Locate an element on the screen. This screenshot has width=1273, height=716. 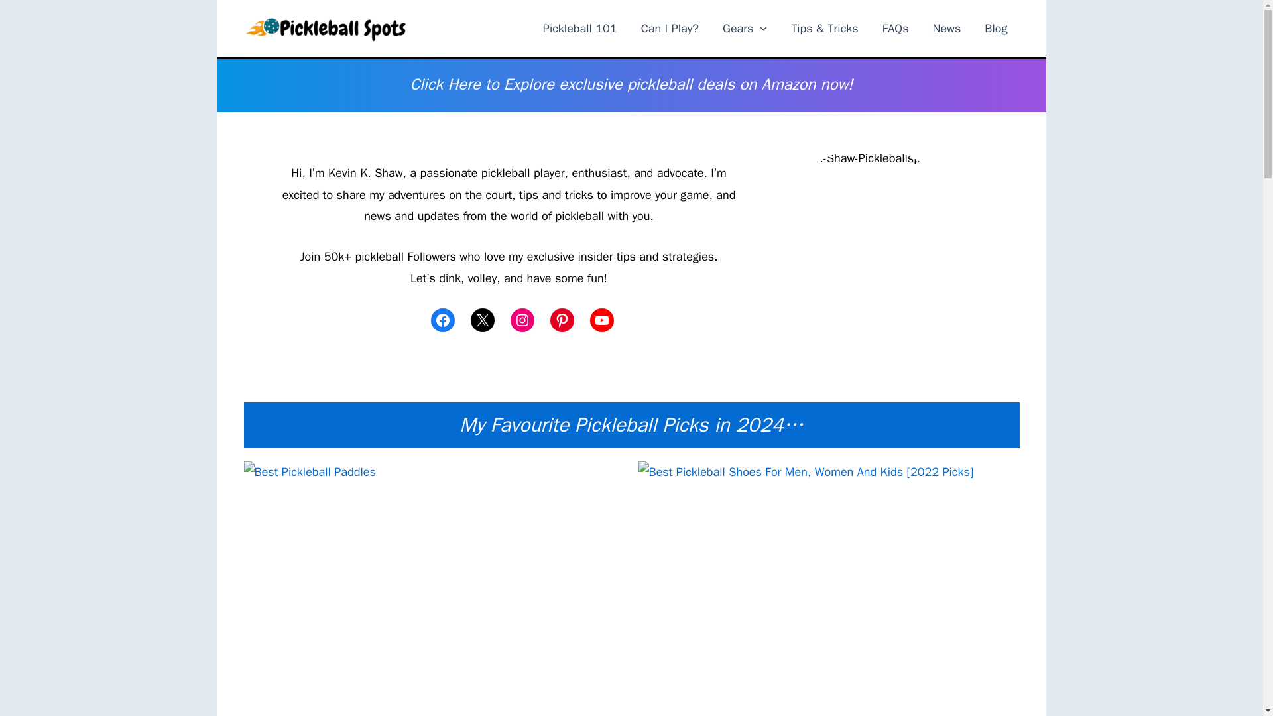
Get pickleball related deals on Amazon. is located at coordinates (631, 86).